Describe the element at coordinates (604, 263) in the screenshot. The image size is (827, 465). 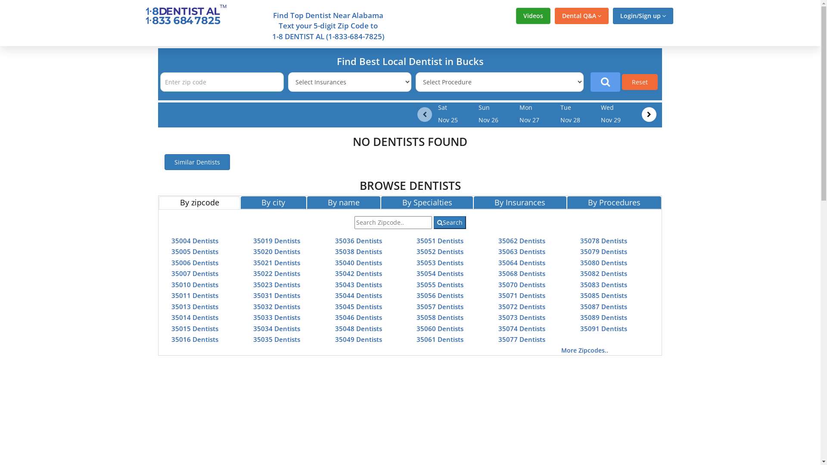
I see `35080 Dentists` at that location.